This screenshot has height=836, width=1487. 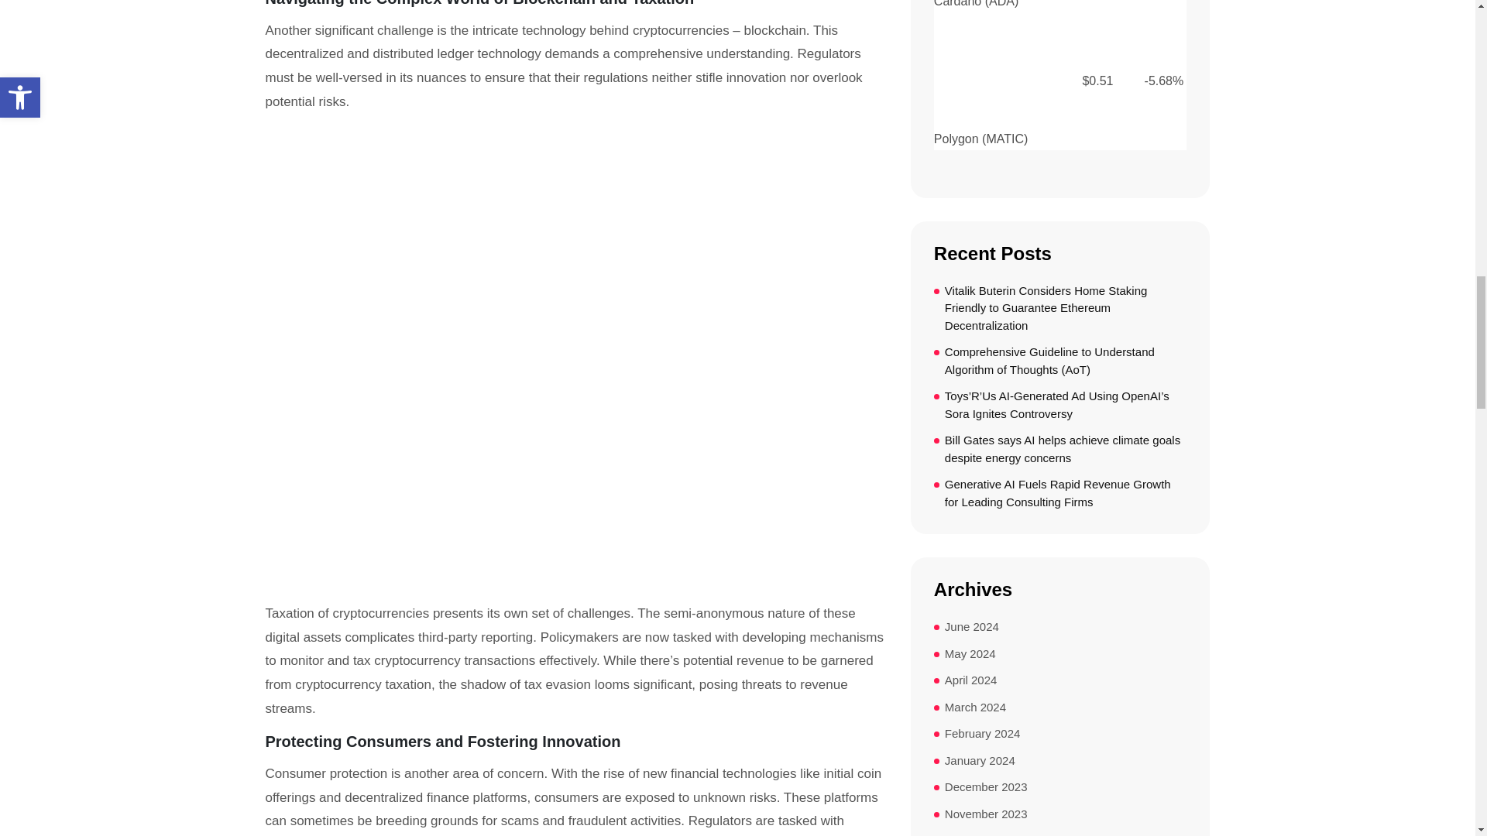 I want to click on December 2023, so click(x=985, y=787).